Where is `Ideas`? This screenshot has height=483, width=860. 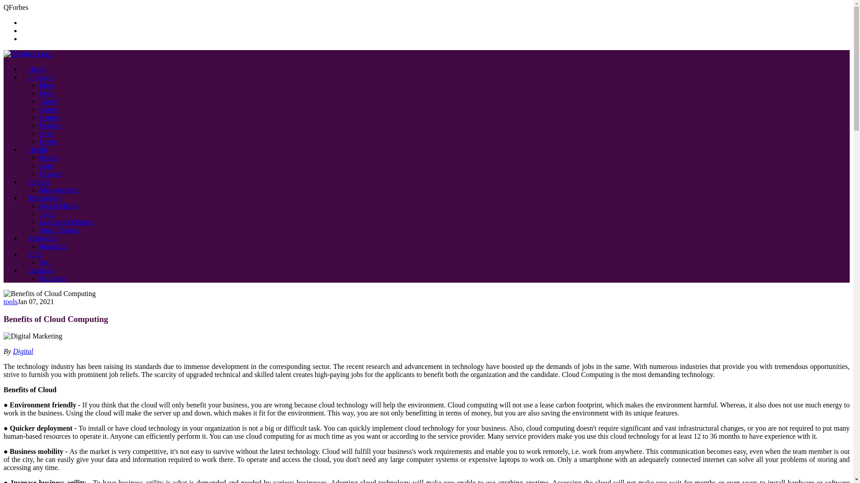 Ideas is located at coordinates (47, 85).